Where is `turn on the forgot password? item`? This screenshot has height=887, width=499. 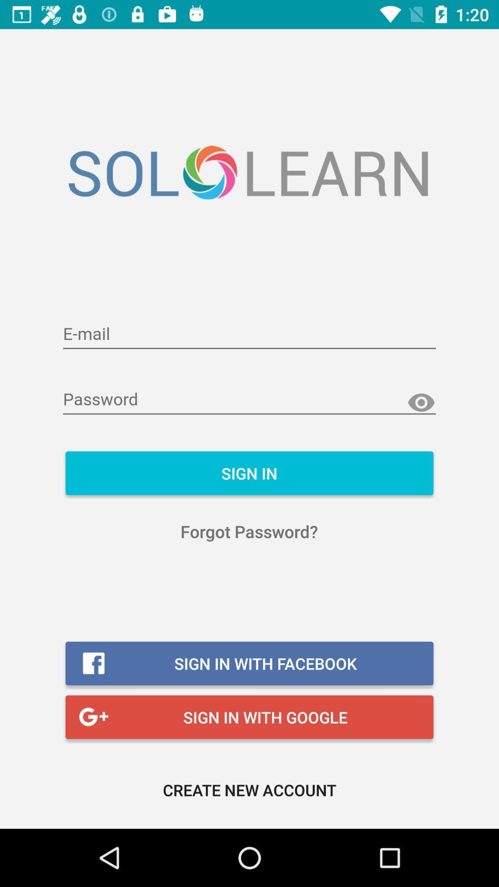
turn on the forgot password? item is located at coordinates (249, 531).